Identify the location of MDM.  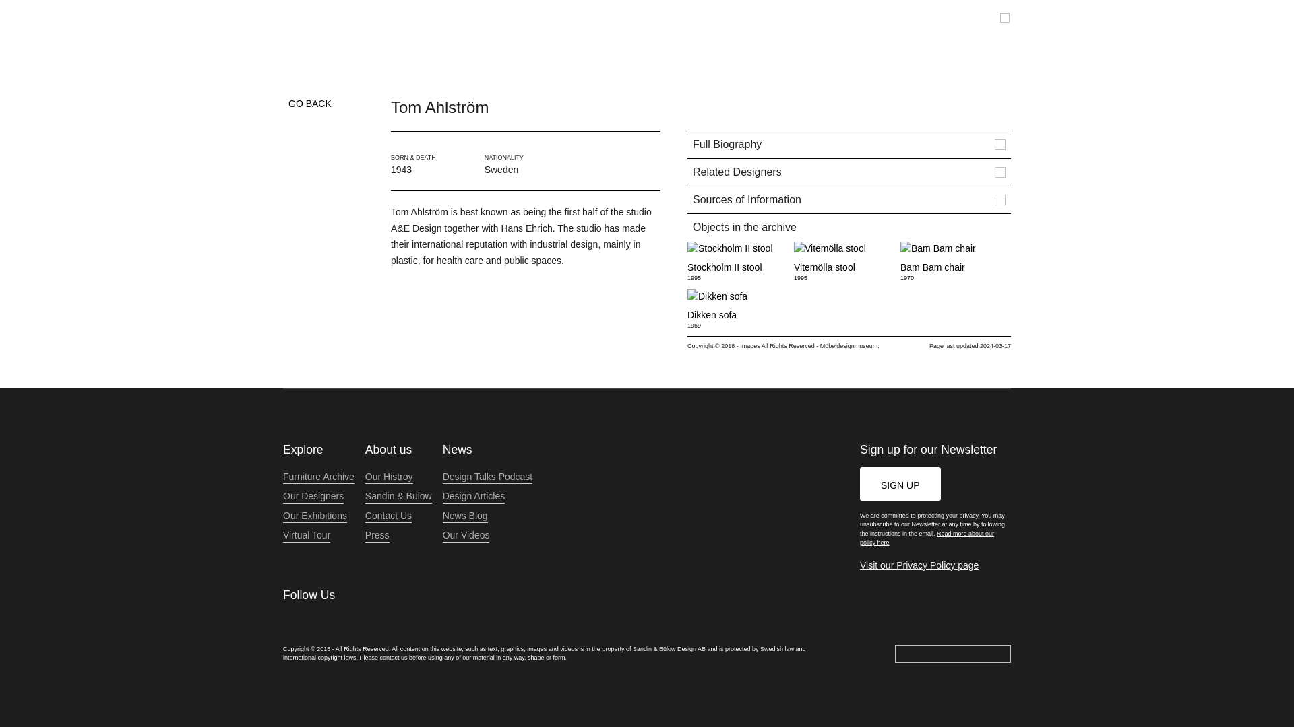
(307, 104).